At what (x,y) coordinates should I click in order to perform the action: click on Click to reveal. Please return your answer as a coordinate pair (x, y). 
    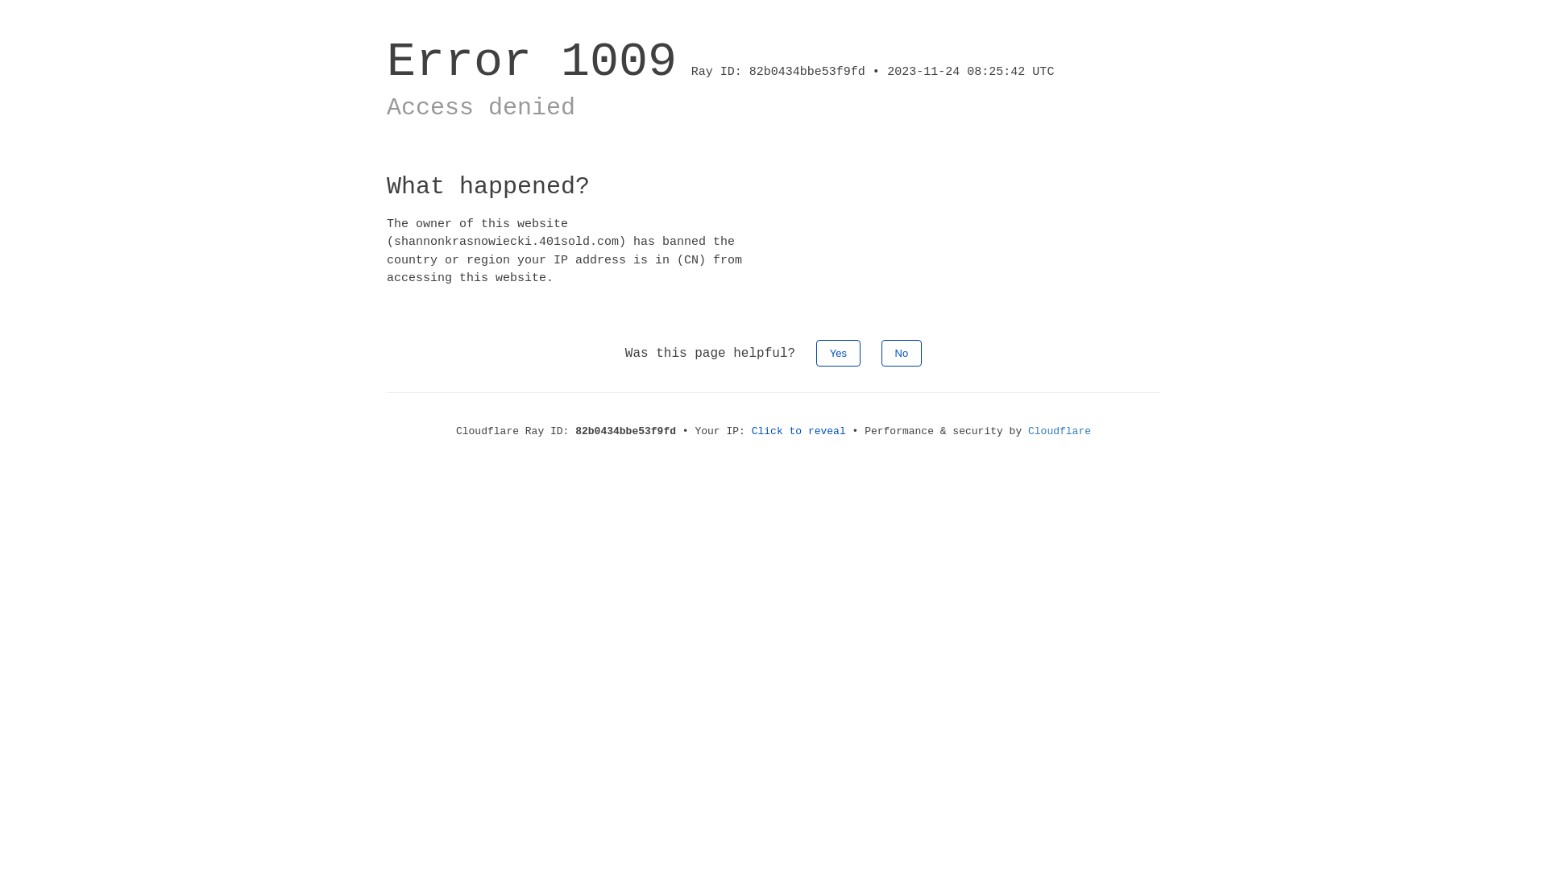
    Looking at the image, I should click on (799, 432).